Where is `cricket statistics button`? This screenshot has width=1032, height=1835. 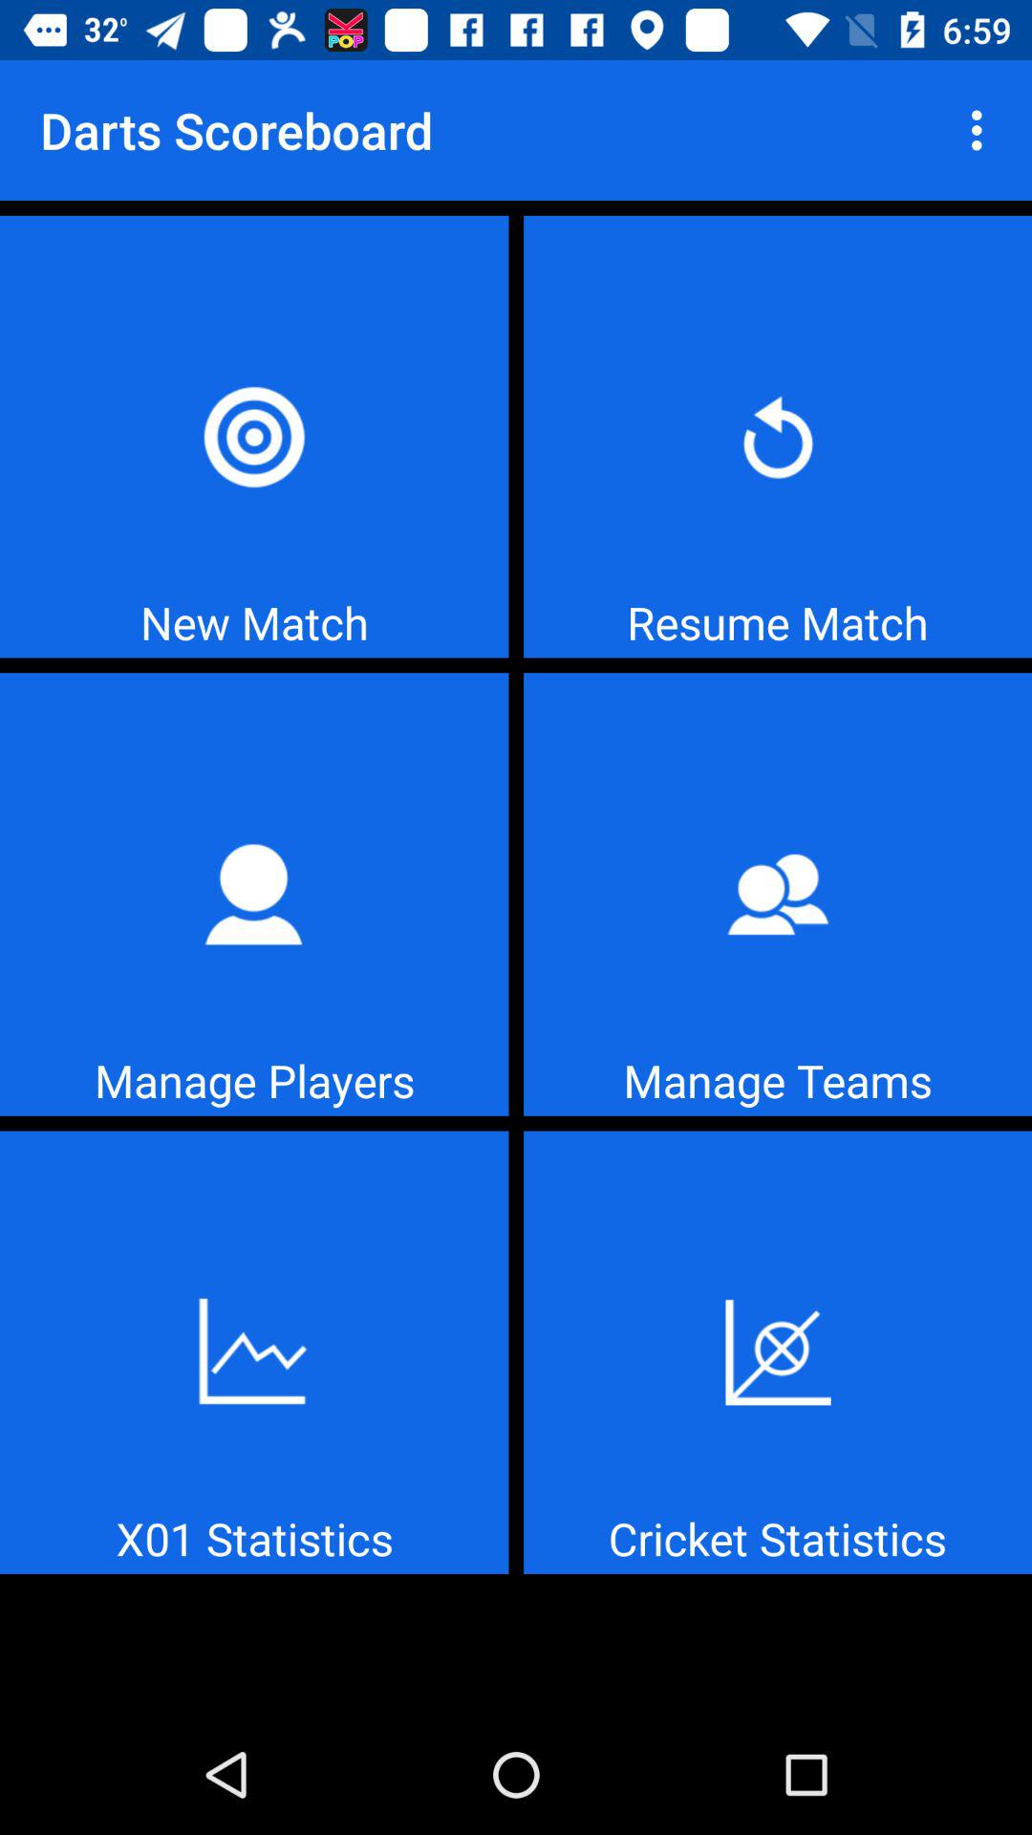 cricket statistics button is located at coordinates (778, 1352).